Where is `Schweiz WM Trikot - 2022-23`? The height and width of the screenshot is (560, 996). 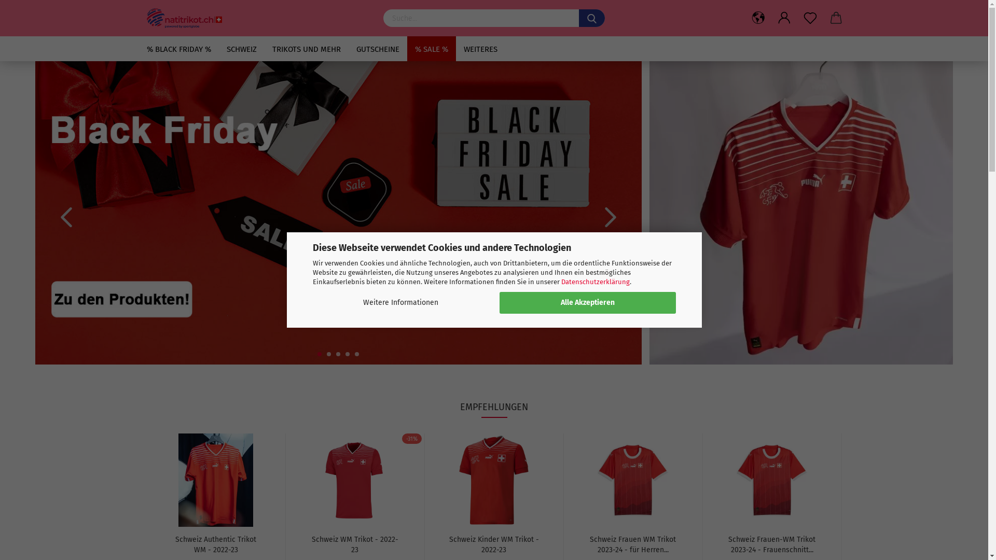 Schweiz WM Trikot - 2022-23 is located at coordinates (355, 543).